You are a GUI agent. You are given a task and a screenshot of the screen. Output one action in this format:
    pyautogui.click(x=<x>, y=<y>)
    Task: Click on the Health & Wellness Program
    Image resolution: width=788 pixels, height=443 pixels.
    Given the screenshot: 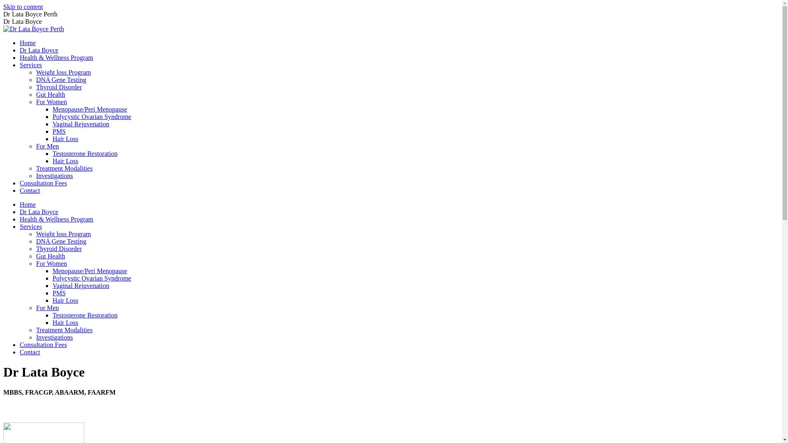 What is the action you would take?
    pyautogui.click(x=57, y=57)
    